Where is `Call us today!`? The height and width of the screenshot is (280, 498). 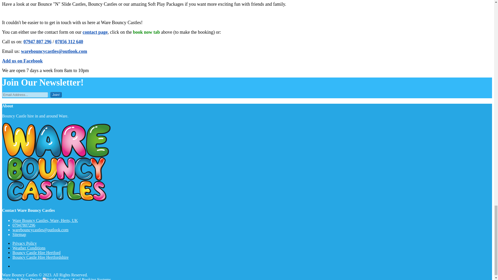
Call us today! is located at coordinates (24, 225).